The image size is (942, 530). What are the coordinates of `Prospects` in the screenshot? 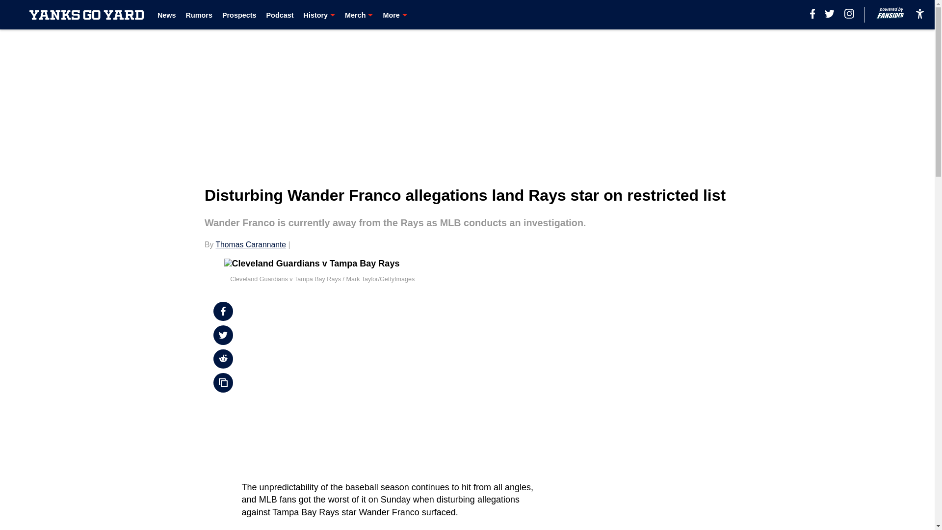 It's located at (239, 15).